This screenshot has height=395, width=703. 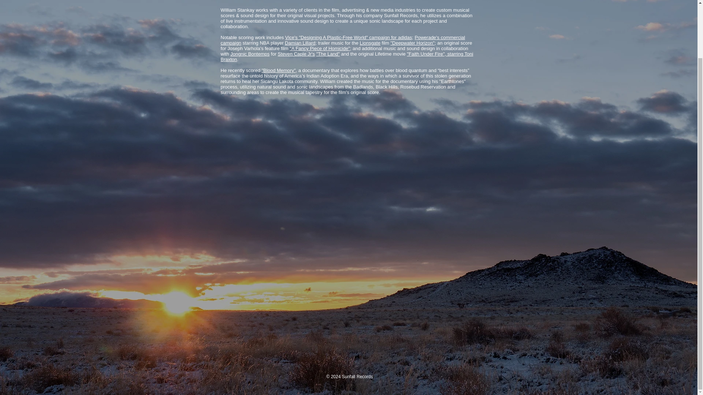 What do you see at coordinates (349, 37) in the screenshot?
I see `Vice's "Designing A Plastic-Free World" campaign for adidas` at bounding box center [349, 37].